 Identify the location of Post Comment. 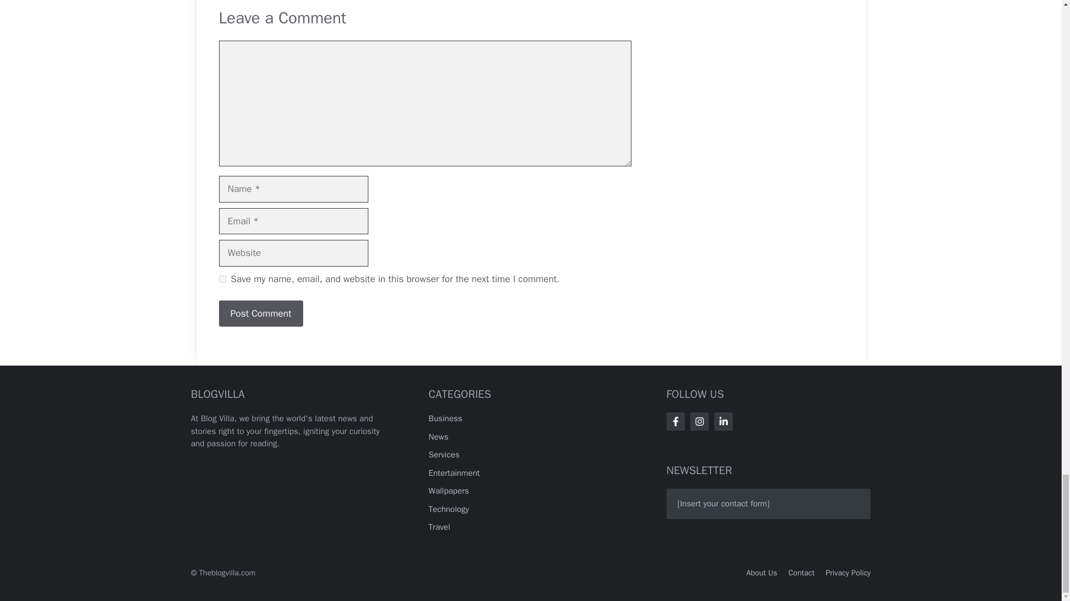
(260, 314).